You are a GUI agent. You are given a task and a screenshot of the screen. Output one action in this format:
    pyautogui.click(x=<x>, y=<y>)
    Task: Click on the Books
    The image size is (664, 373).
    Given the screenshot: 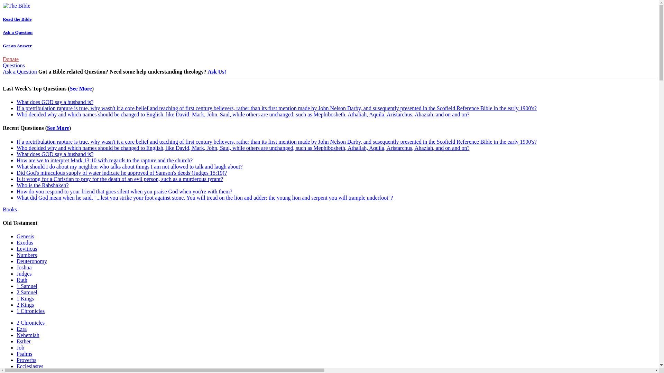 What is the action you would take?
    pyautogui.click(x=10, y=209)
    